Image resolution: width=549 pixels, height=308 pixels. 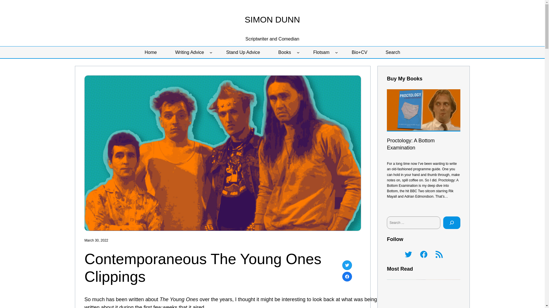 What do you see at coordinates (284, 52) in the screenshot?
I see `Books` at bounding box center [284, 52].